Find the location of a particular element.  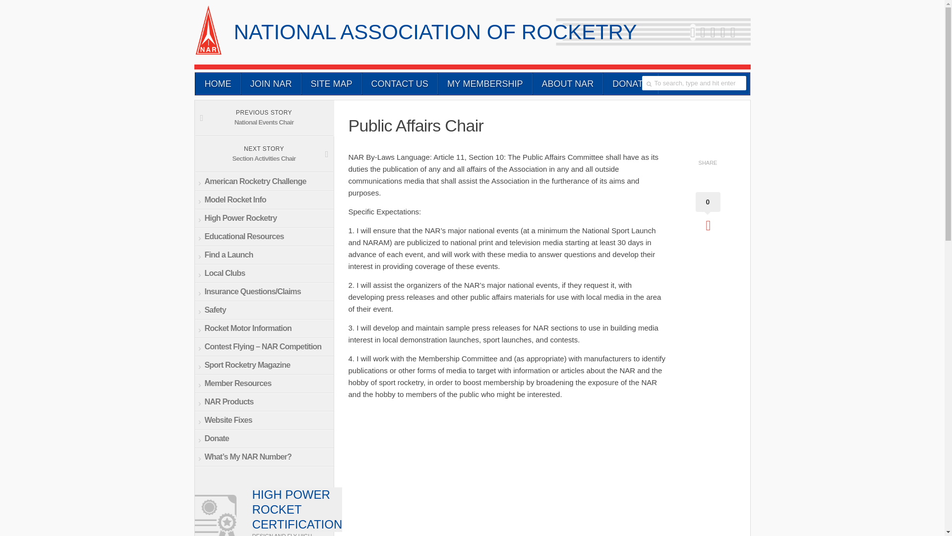

Model Rocket Info is located at coordinates (723, 32).